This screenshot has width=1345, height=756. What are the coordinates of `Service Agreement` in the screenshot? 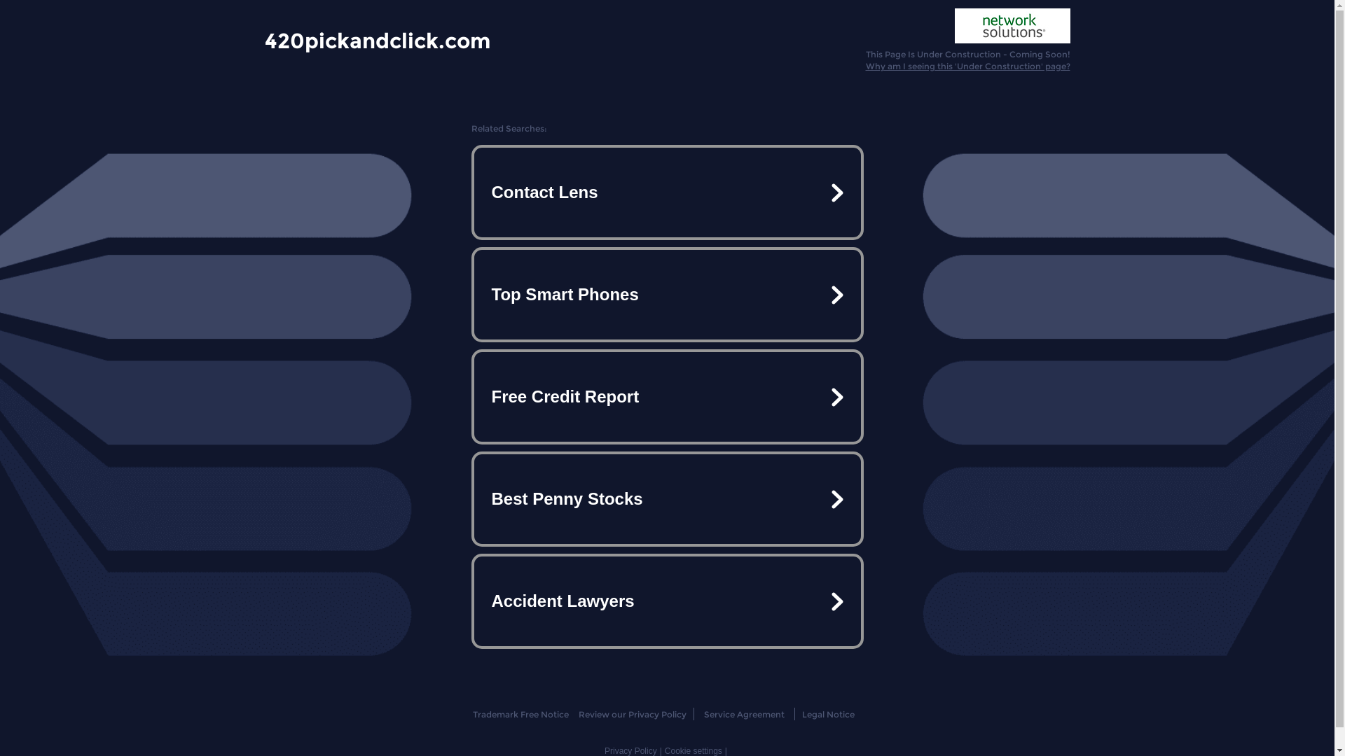 It's located at (744, 714).